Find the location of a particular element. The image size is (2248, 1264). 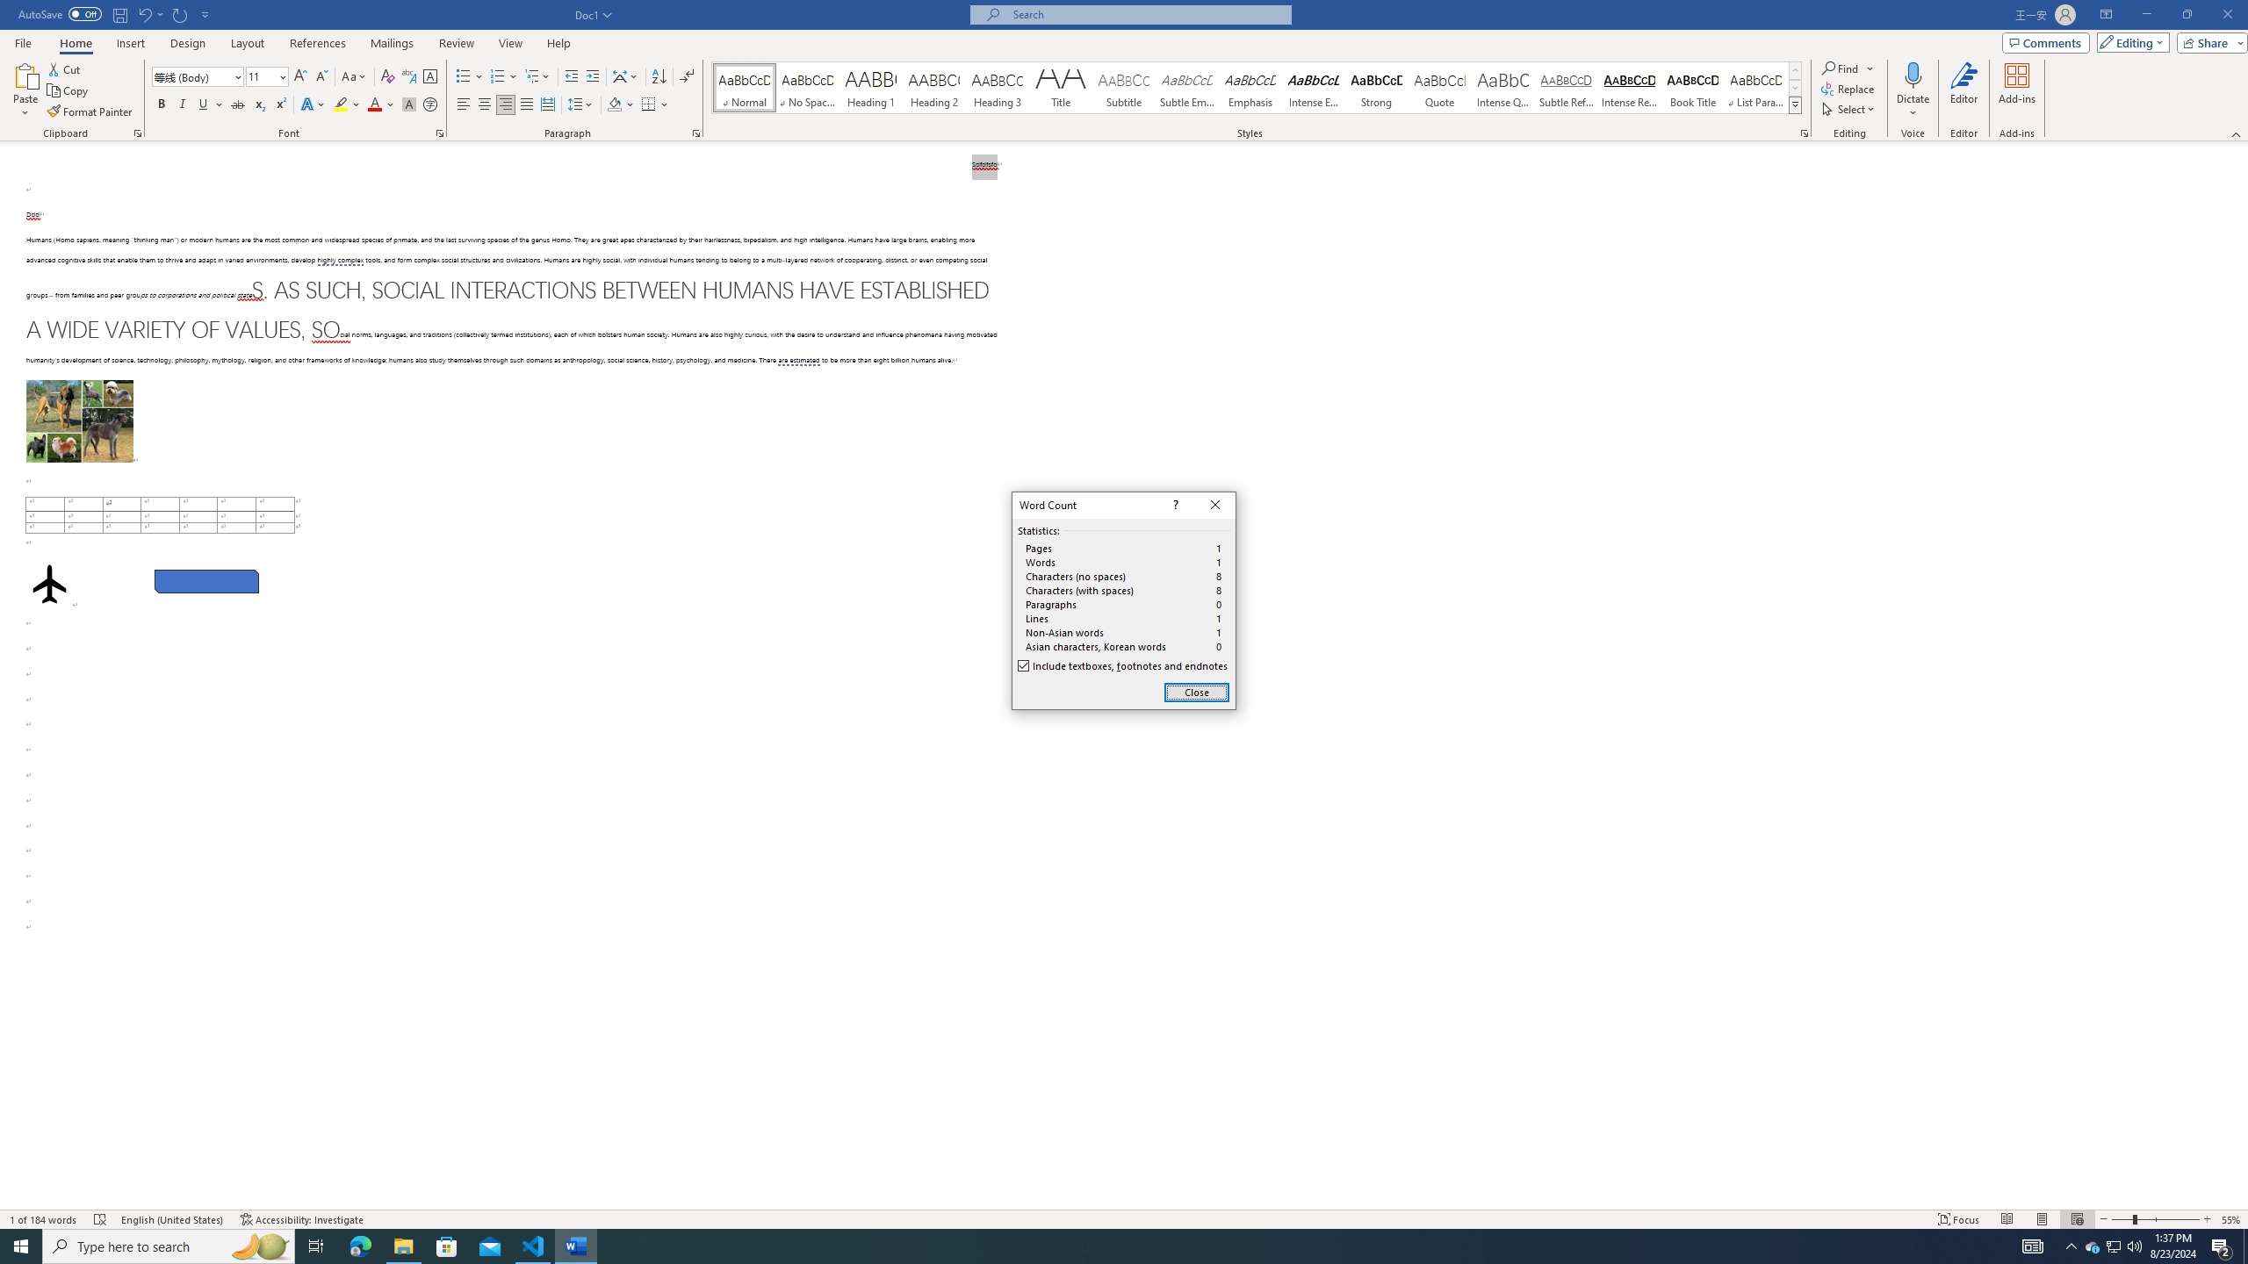

Intense Reference is located at coordinates (1630, 88).